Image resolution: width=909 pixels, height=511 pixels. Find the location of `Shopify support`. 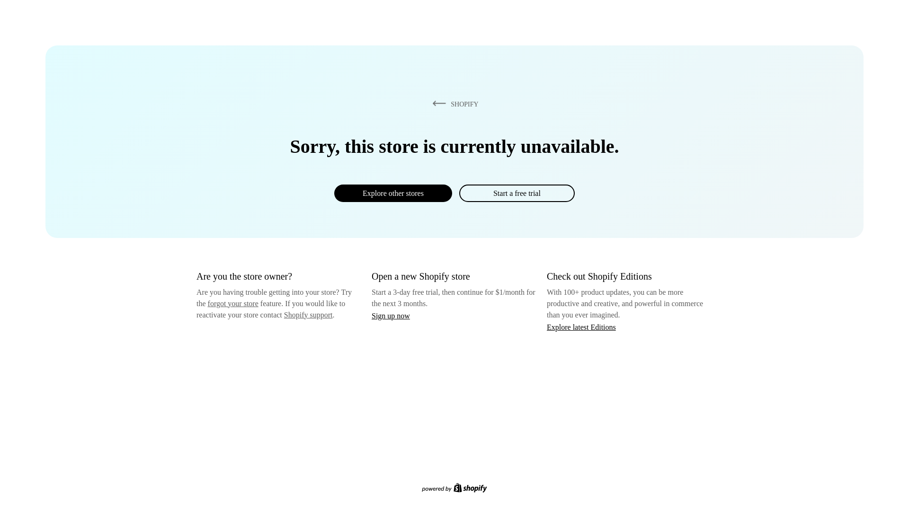

Shopify support is located at coordinates (308, 314).